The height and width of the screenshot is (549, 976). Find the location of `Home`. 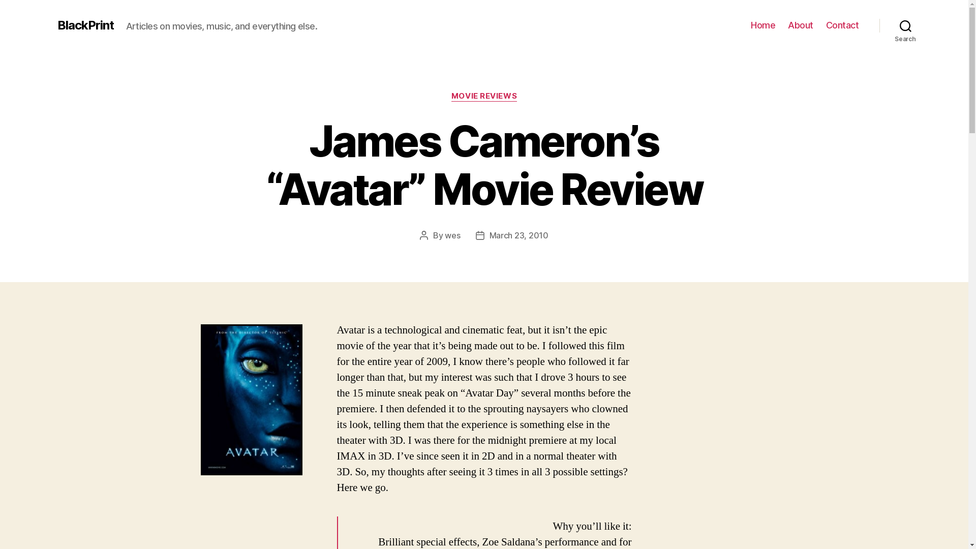

Home is located at coordinates (763, 25).